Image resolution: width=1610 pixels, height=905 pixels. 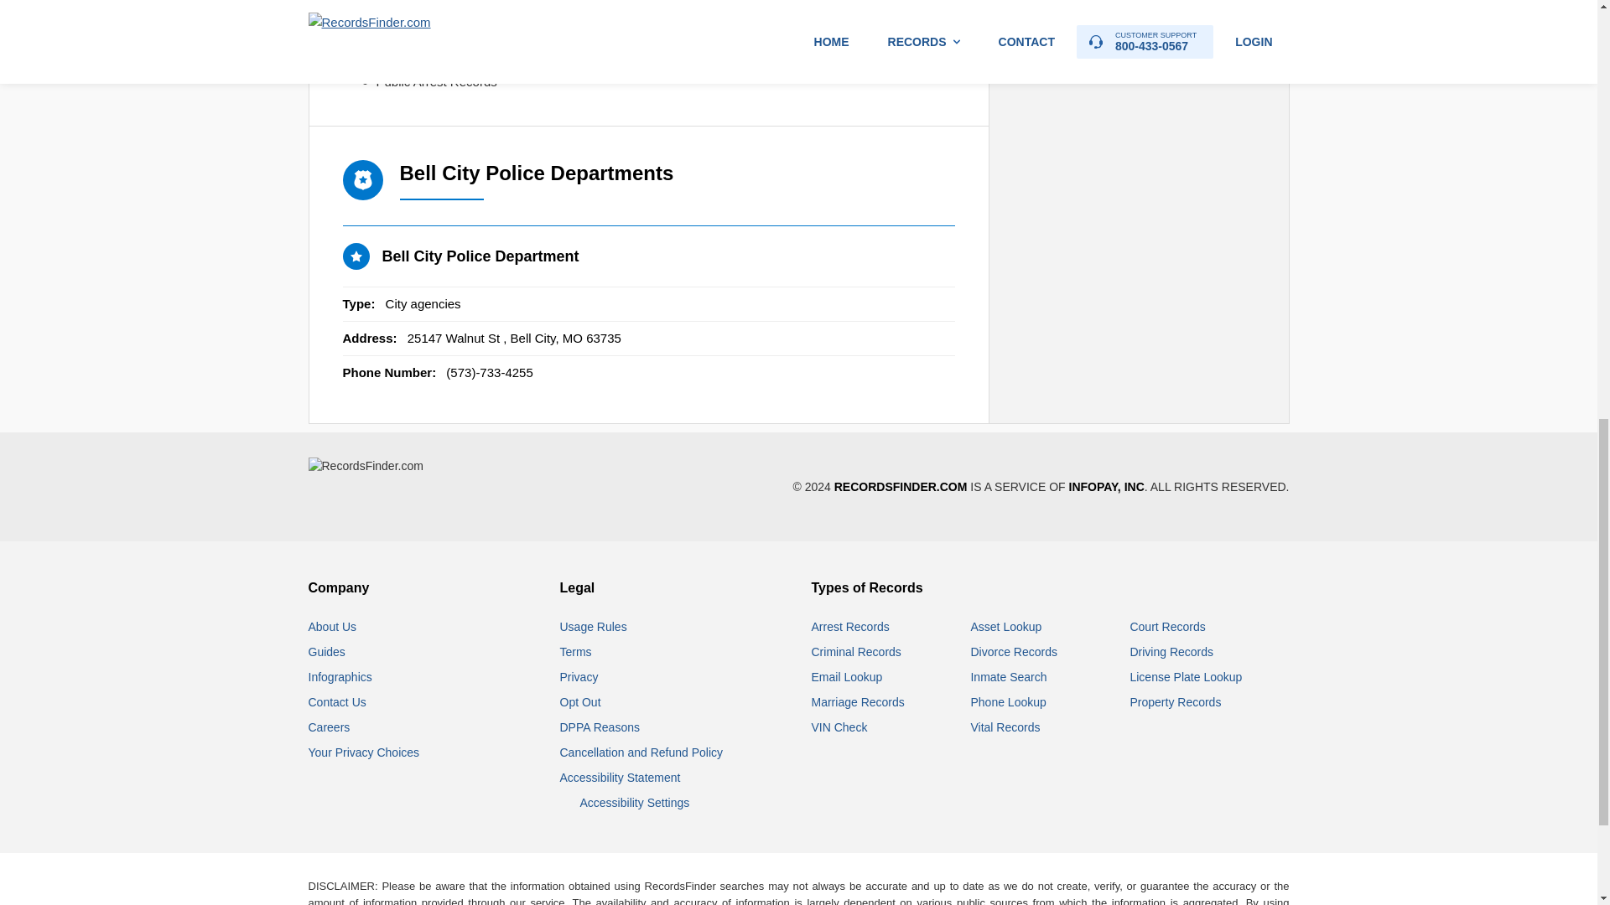 What do you see at coordinates (340, 677) in the screenshot?
I see `View Public Records Infographics and Statistics` at bounding box center [340, 677].